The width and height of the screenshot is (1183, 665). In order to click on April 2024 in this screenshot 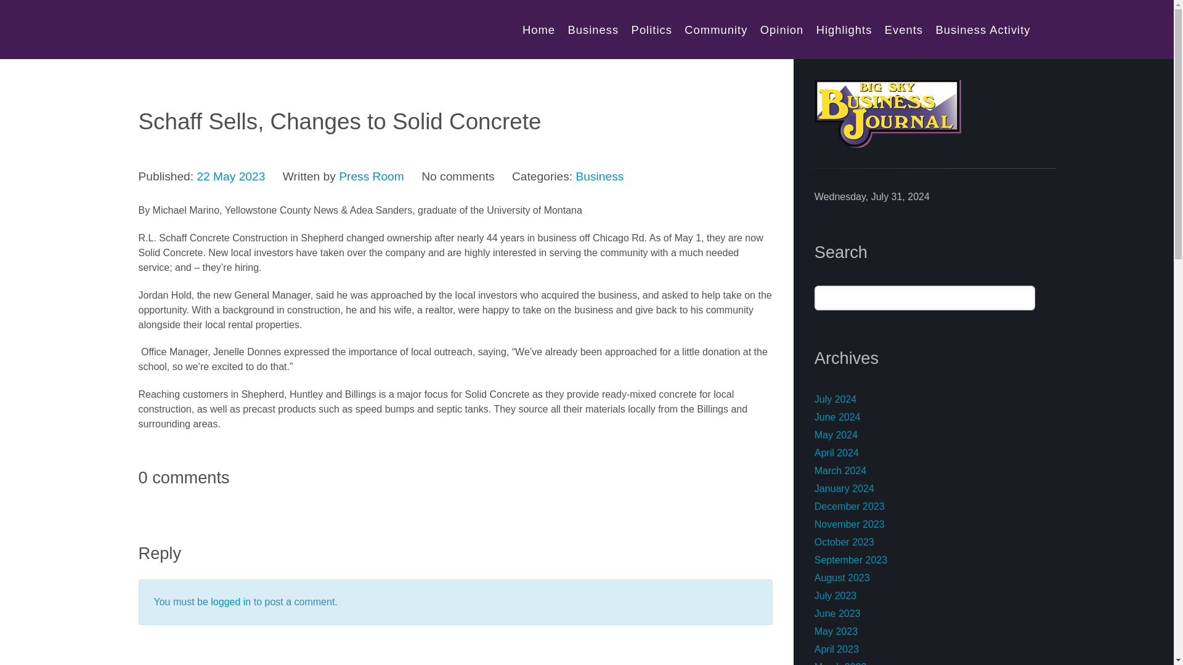, I will do `click(837, 453)`.